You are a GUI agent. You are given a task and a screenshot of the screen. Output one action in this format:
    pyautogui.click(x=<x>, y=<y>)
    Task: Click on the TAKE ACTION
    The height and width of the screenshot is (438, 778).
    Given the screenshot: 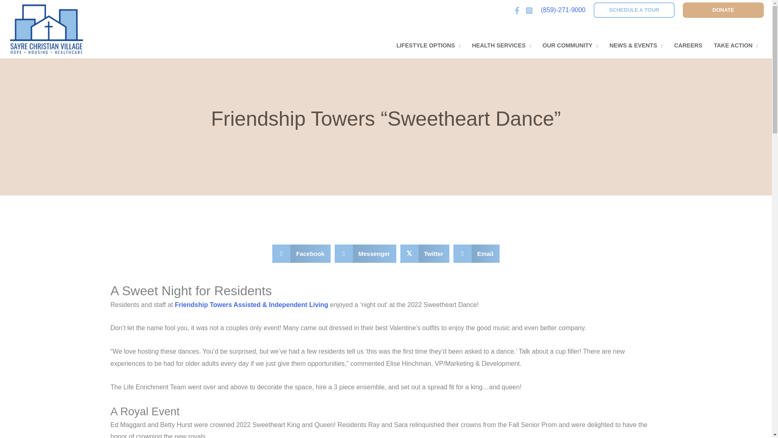 What is the action you would take?
    pyautogui.click(x=736, y=45)
    